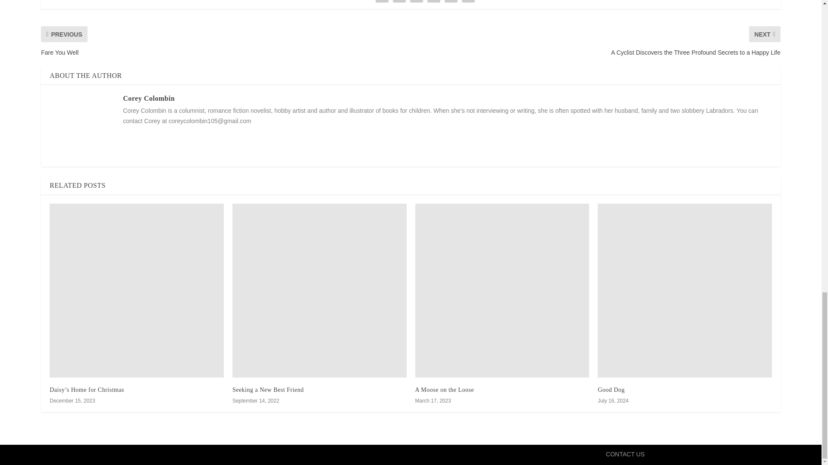 The width and height of the screenshot is (828, 465). Describe the element at coordinates (502, 290) in the screenshot. I see `A Moose on the Loose` at that location.